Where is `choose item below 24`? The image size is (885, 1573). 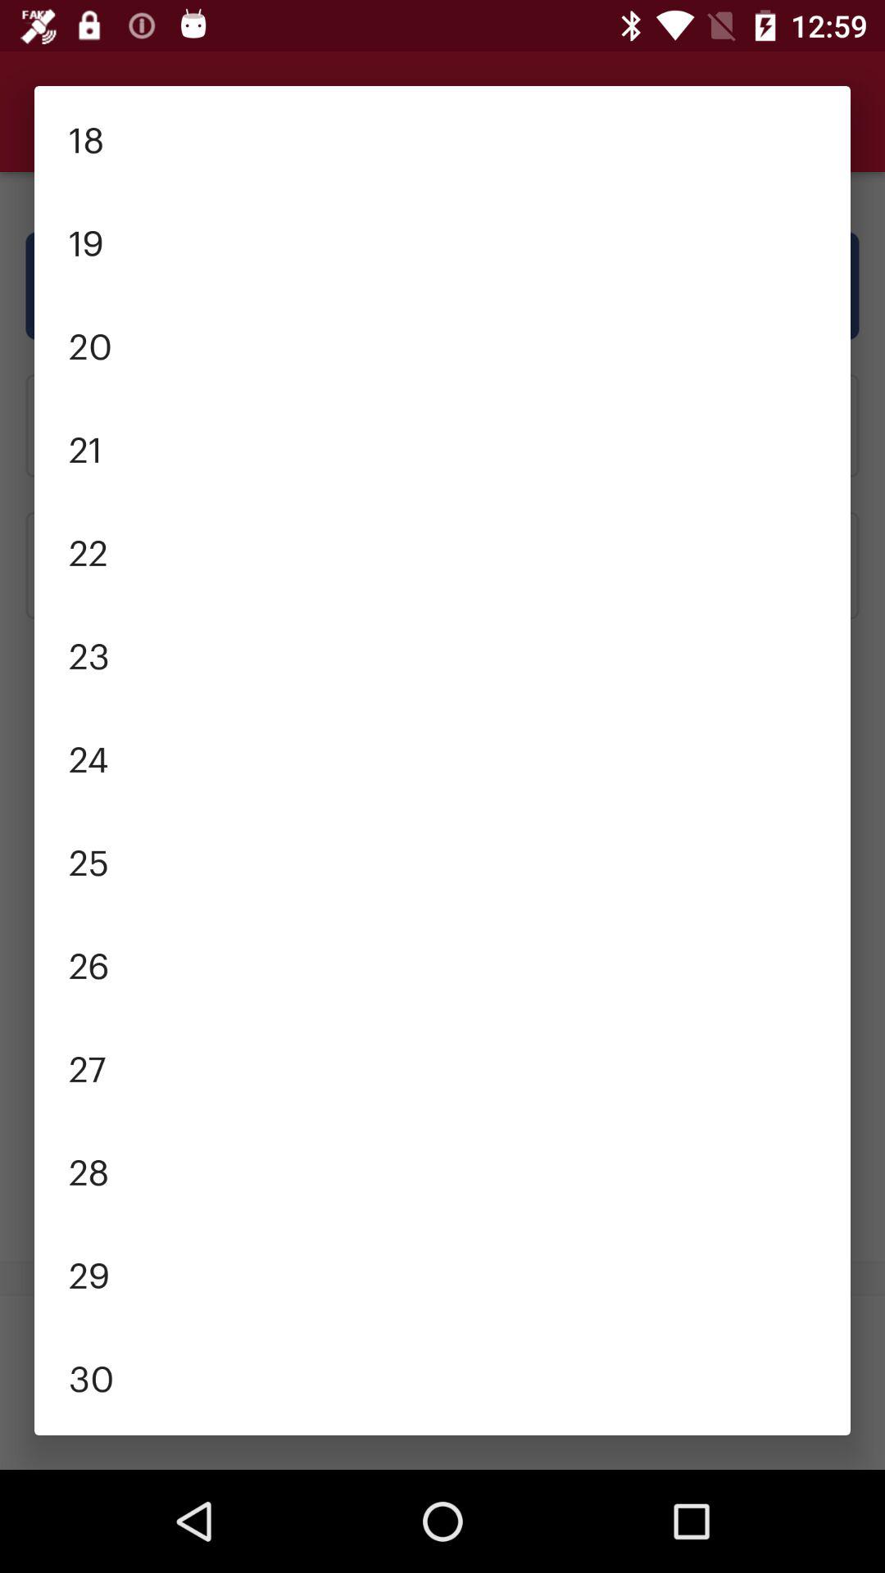 choose item below 24 is located at coordinates (442, 860).